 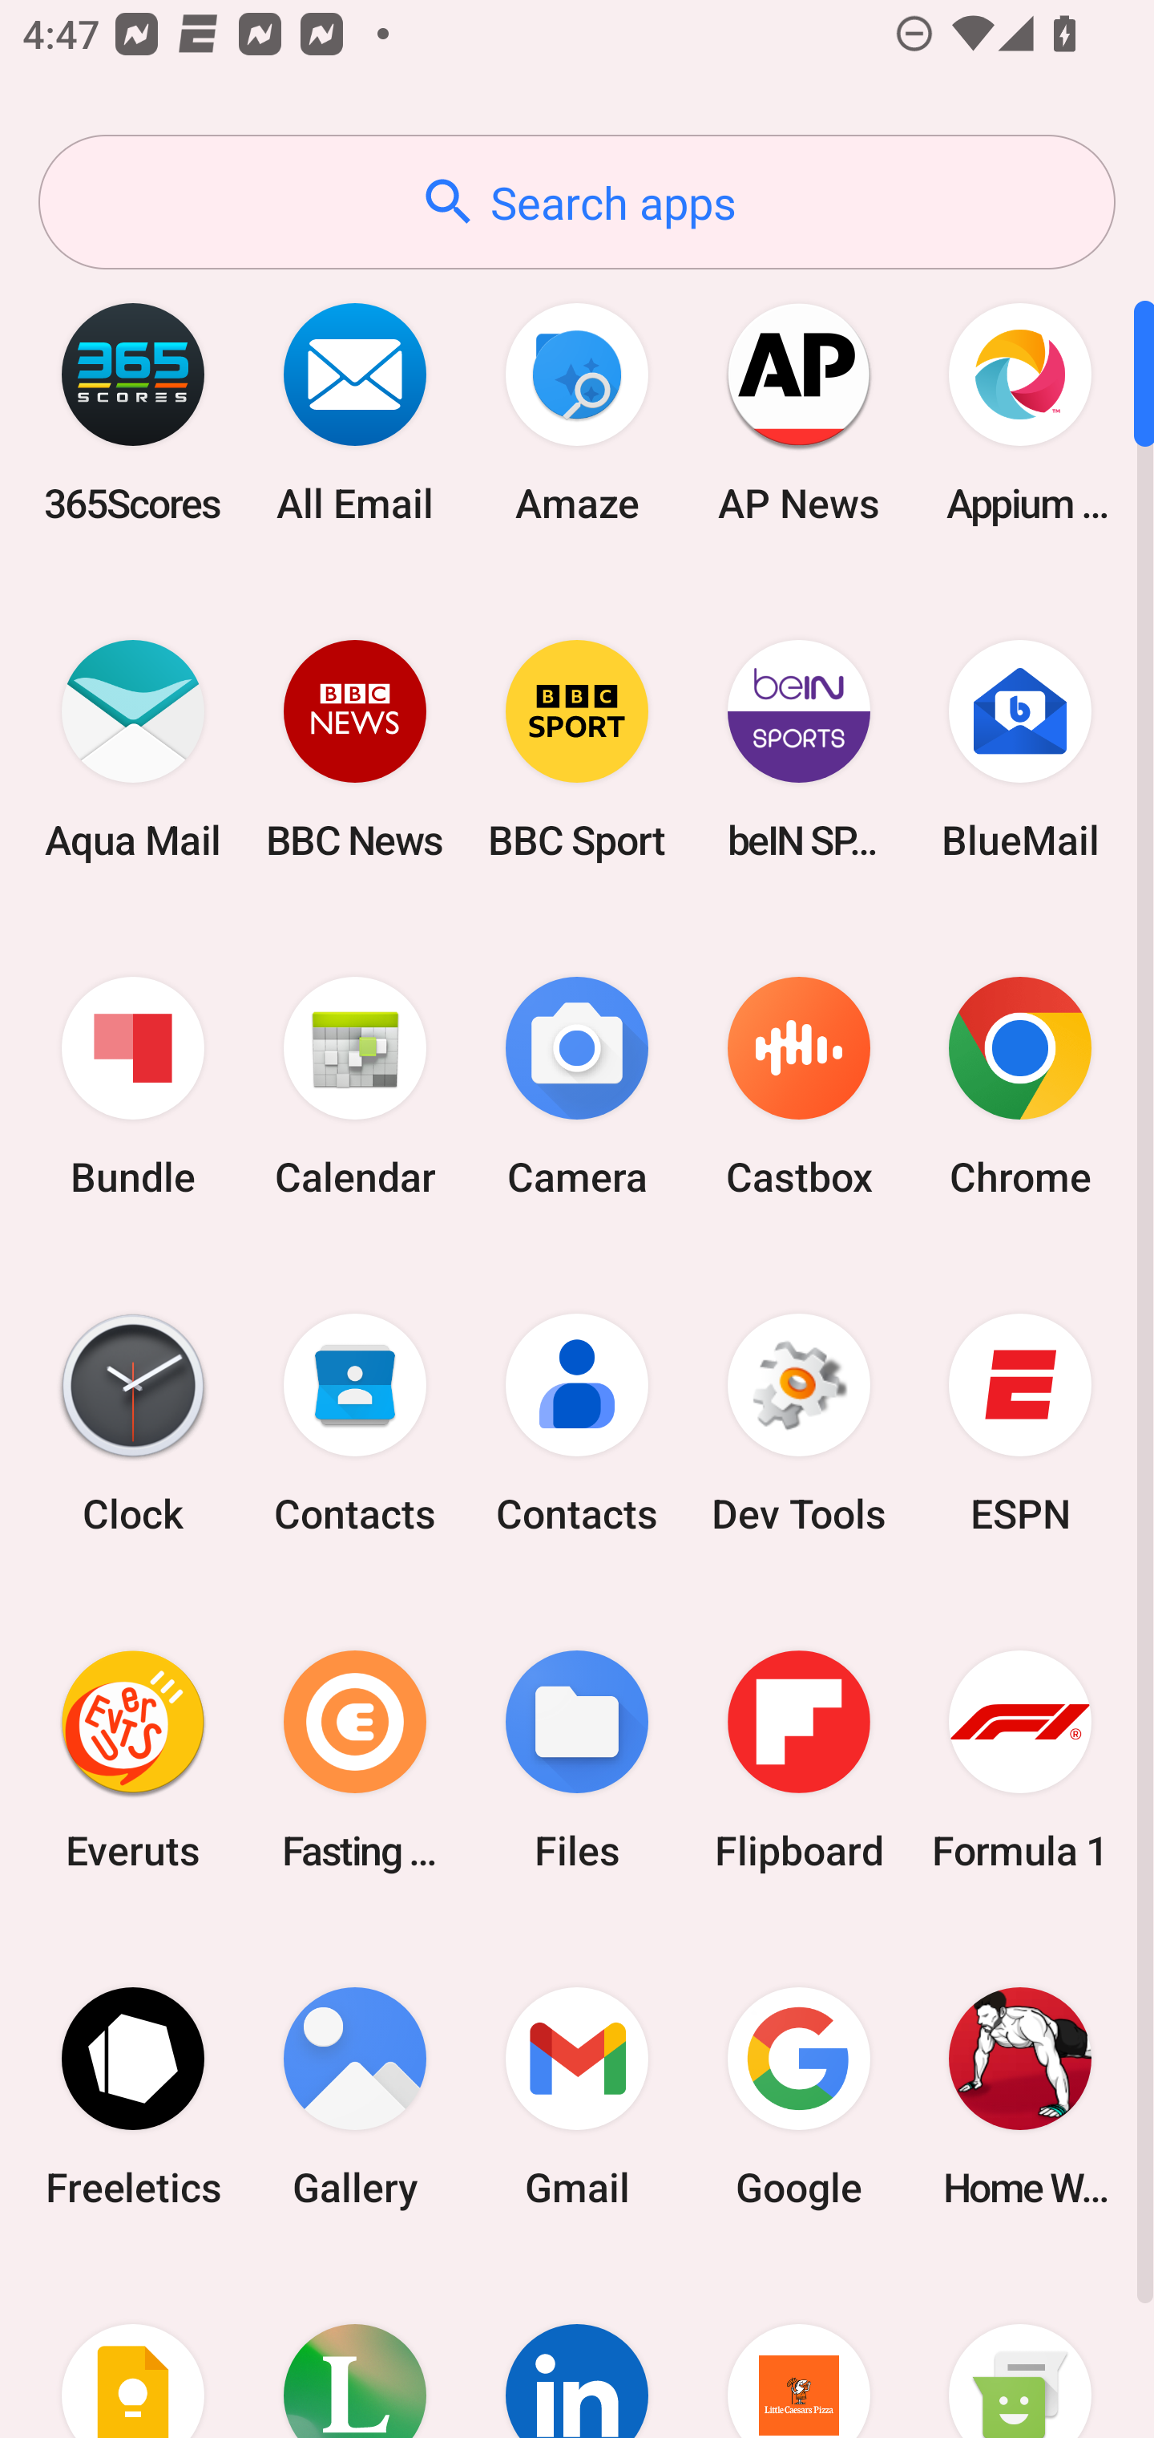 What do you see at coordinates (133, 1760) in the screenshot?
I see `Everuts` at bounding box center [133, 1760].